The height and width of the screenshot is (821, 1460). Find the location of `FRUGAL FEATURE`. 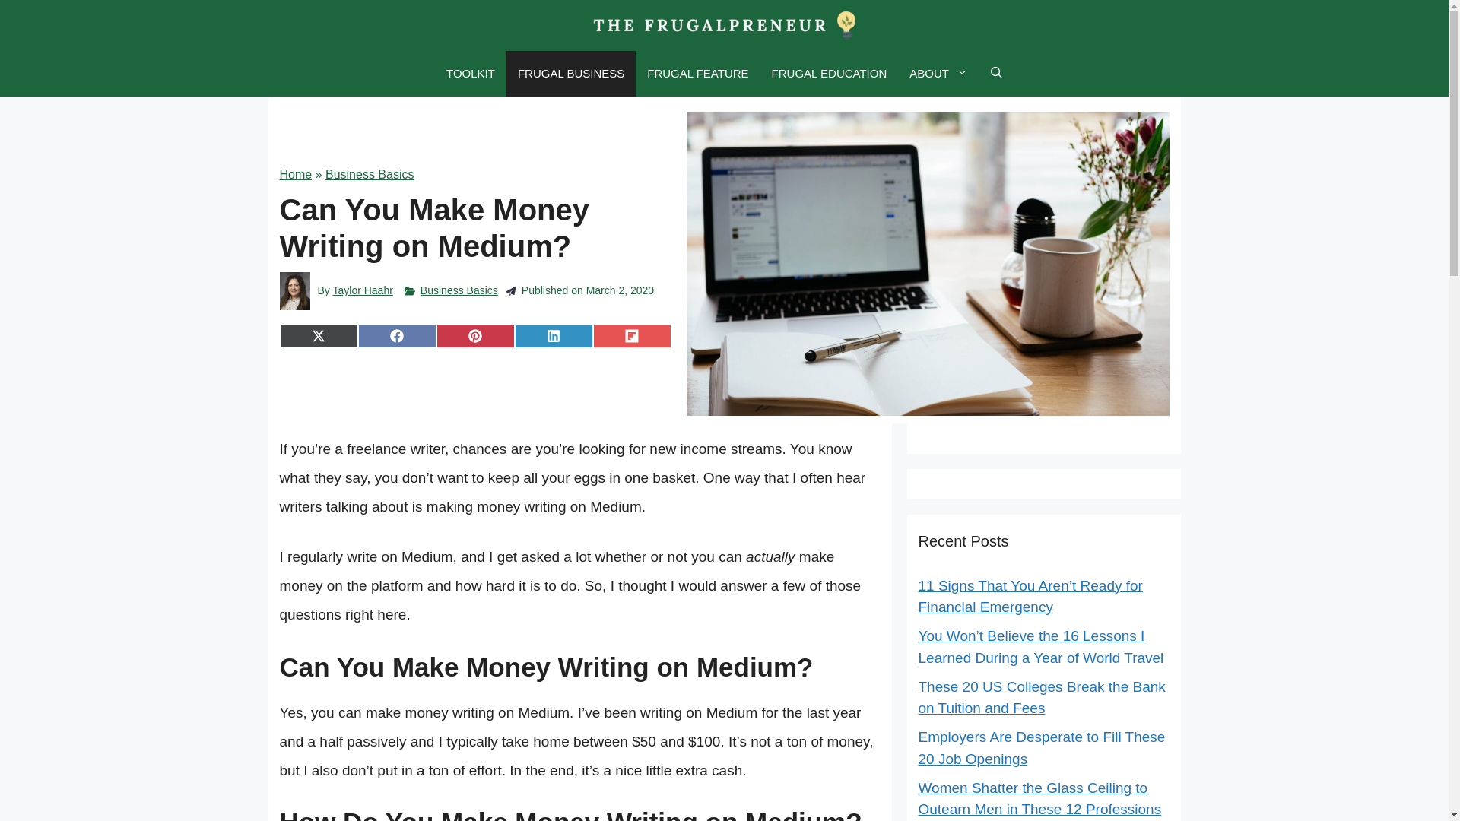

FRUGAL FEATURE is located at coordinates (697, 73).